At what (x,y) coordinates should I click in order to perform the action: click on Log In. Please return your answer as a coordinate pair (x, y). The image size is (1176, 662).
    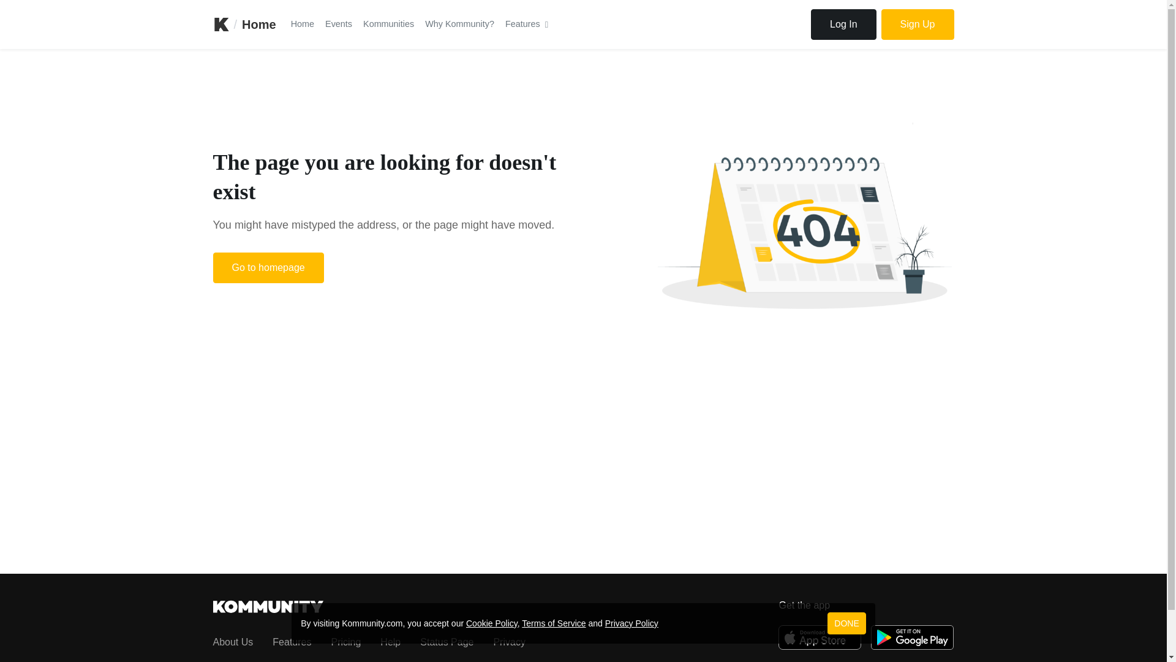
    Looking at the image, I should click on (843, 25).